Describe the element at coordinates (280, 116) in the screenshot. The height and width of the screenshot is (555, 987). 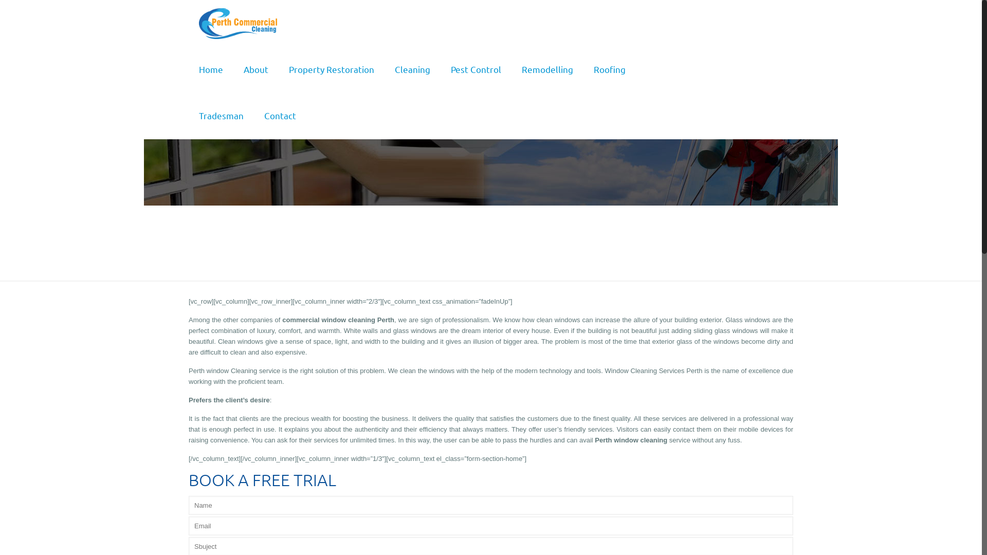
I see `Contact` at that location.